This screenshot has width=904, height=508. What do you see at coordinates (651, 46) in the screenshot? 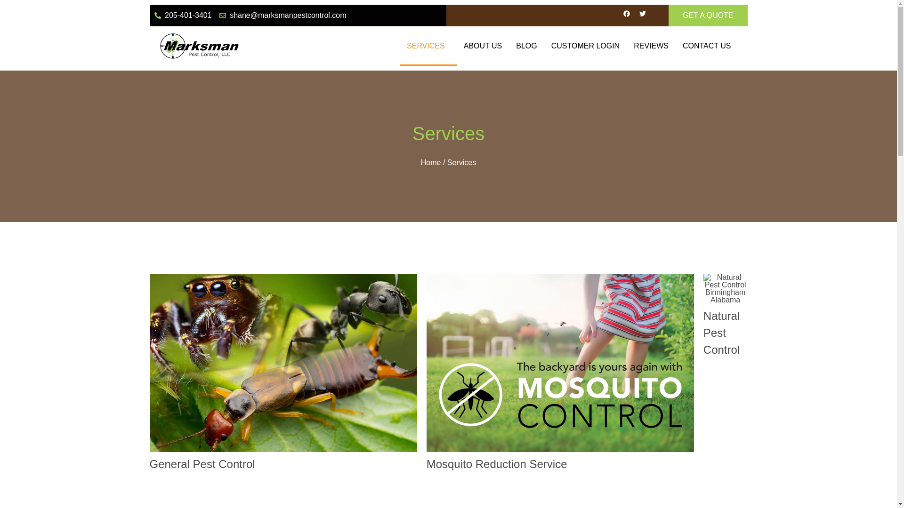
I see `REVIEWS` at bounding box center [651, 46].